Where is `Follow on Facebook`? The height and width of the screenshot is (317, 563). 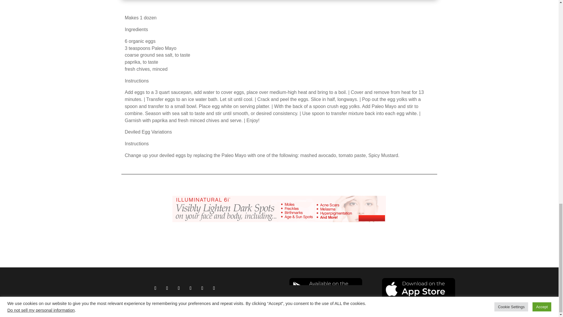 Follow on Facebook is located at coordinates (155, 288).